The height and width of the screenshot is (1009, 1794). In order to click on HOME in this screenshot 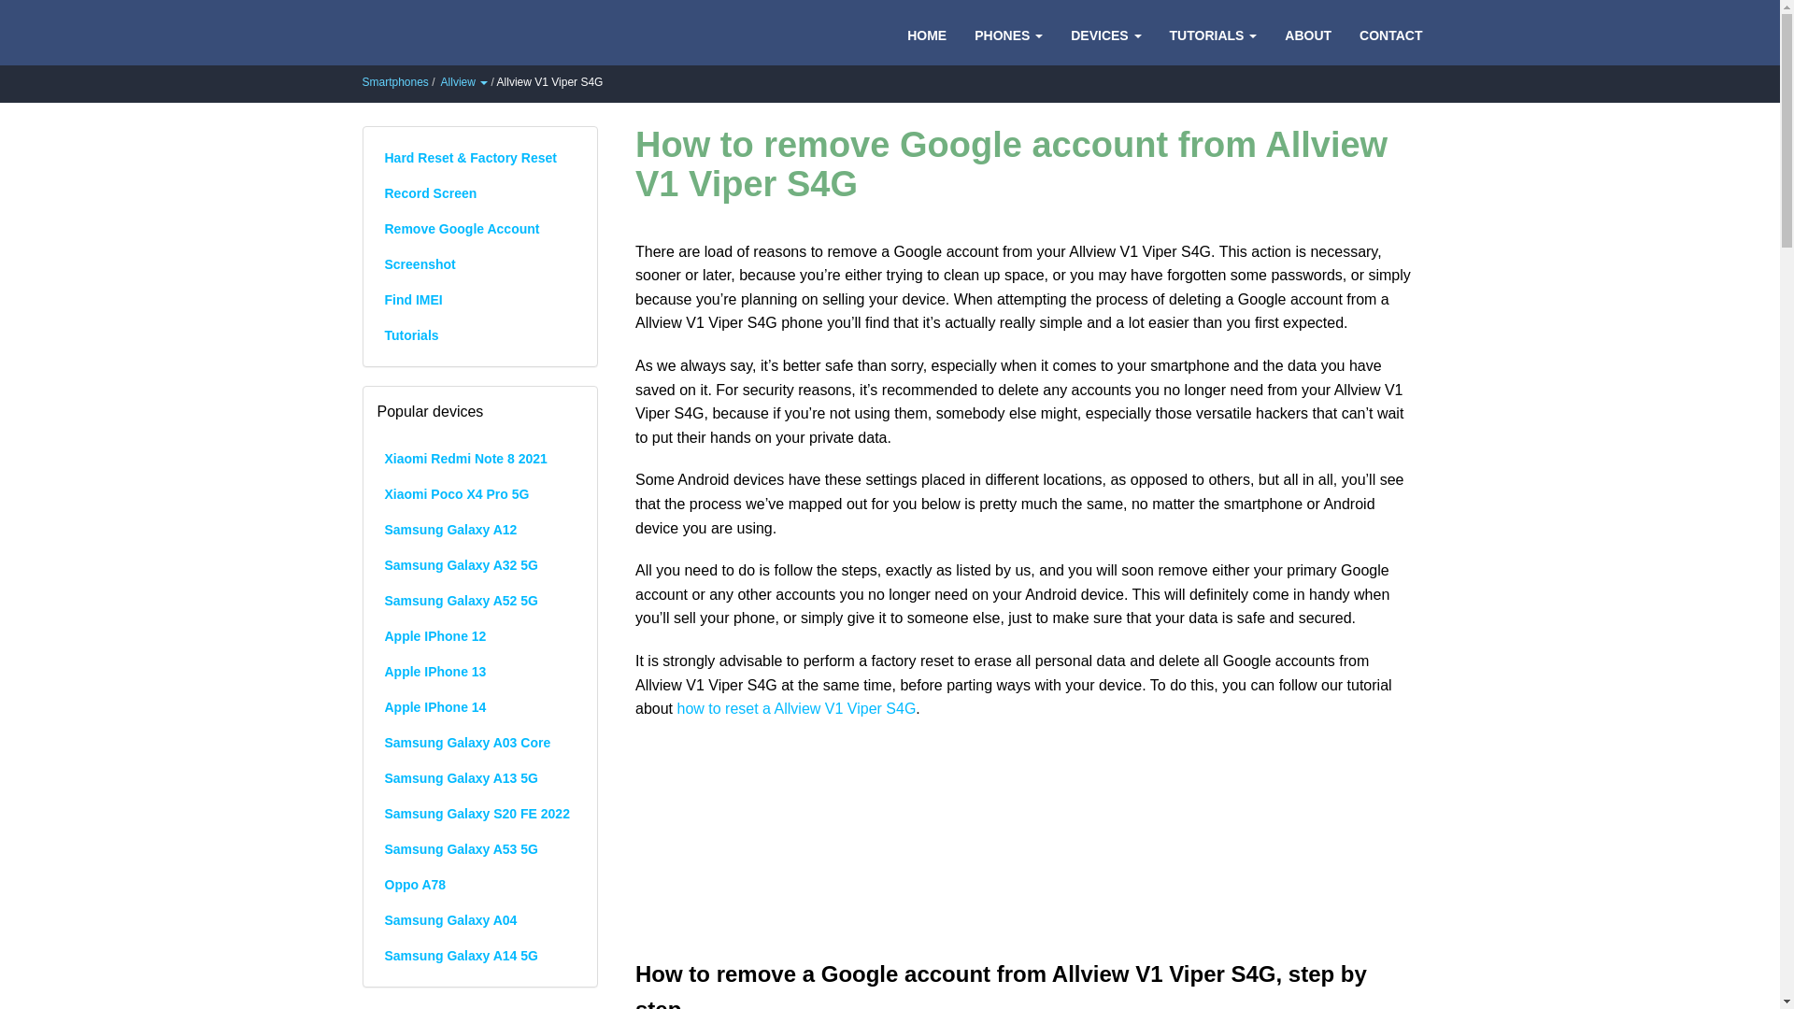, I will do `click(927, 34)`.